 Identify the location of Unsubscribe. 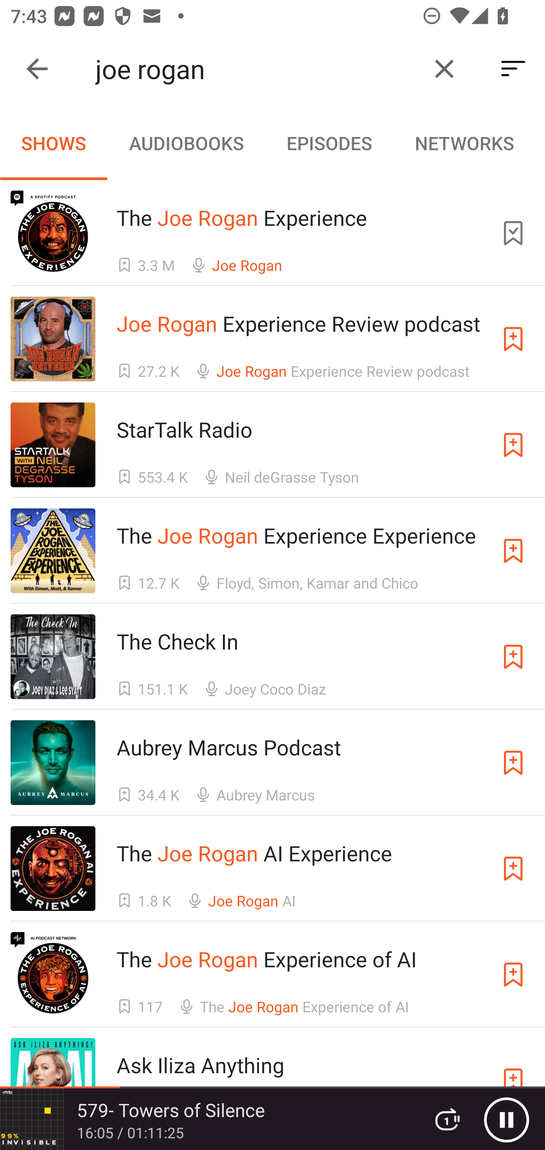
(513, 233).